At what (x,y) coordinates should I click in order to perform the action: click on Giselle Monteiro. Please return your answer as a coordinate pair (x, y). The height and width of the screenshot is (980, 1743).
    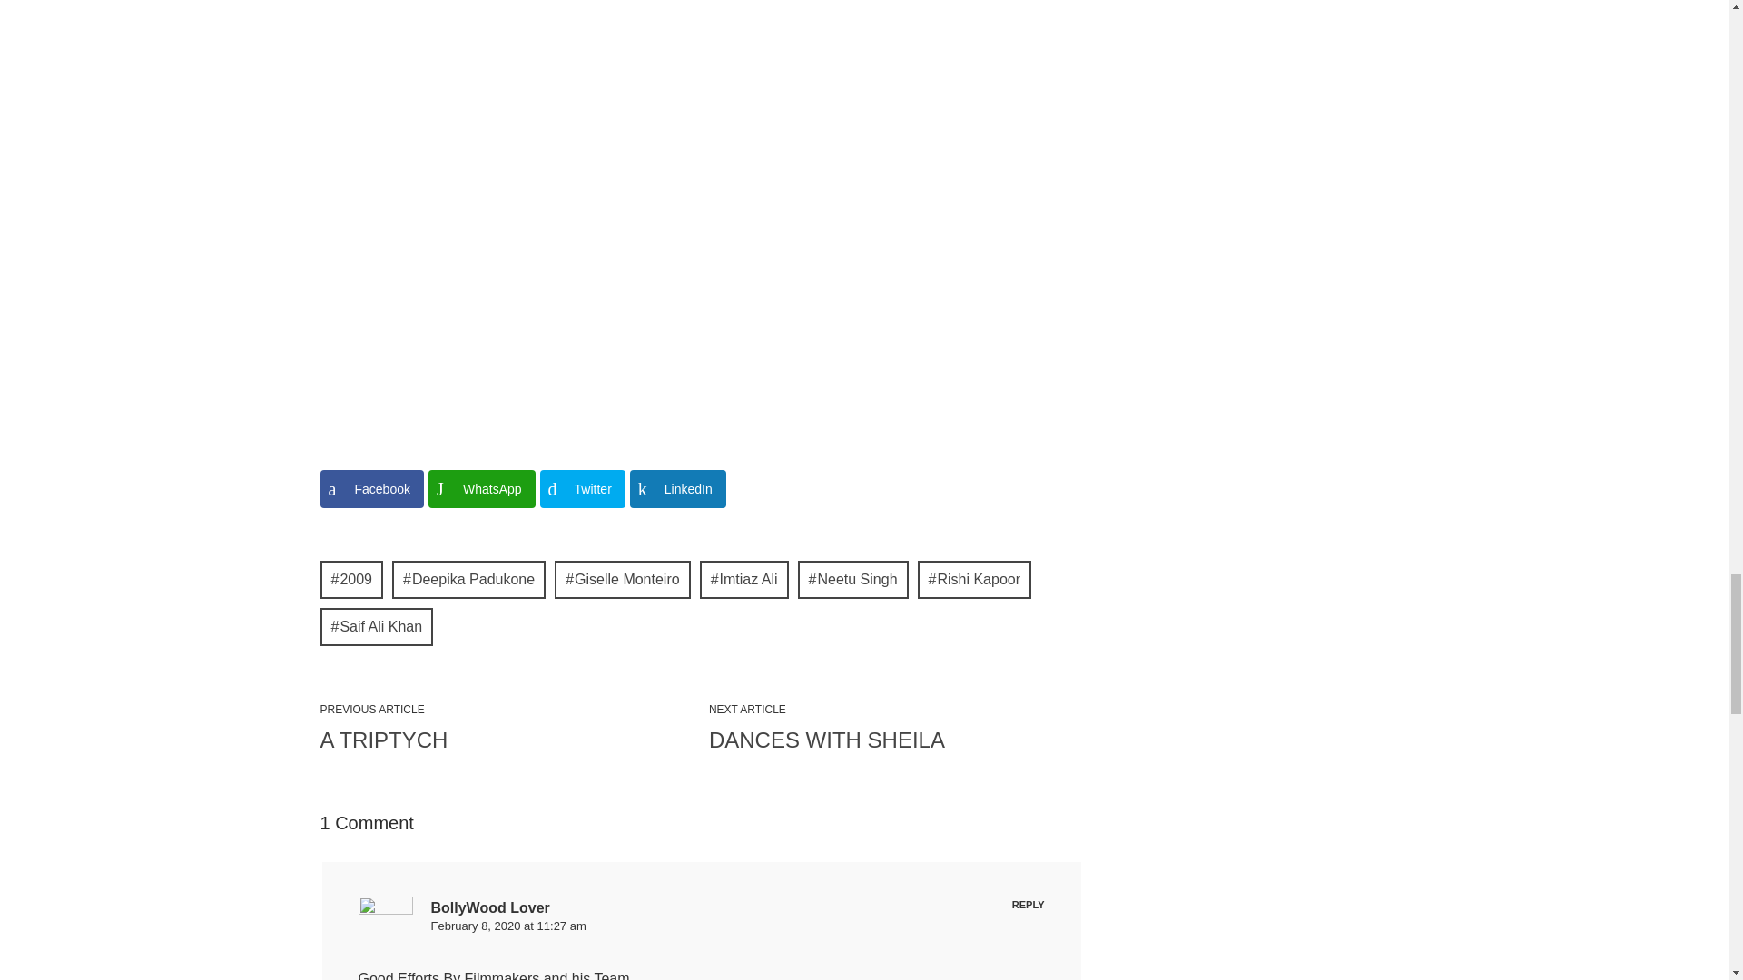
    Looking at the image, I should click on (622, 579).